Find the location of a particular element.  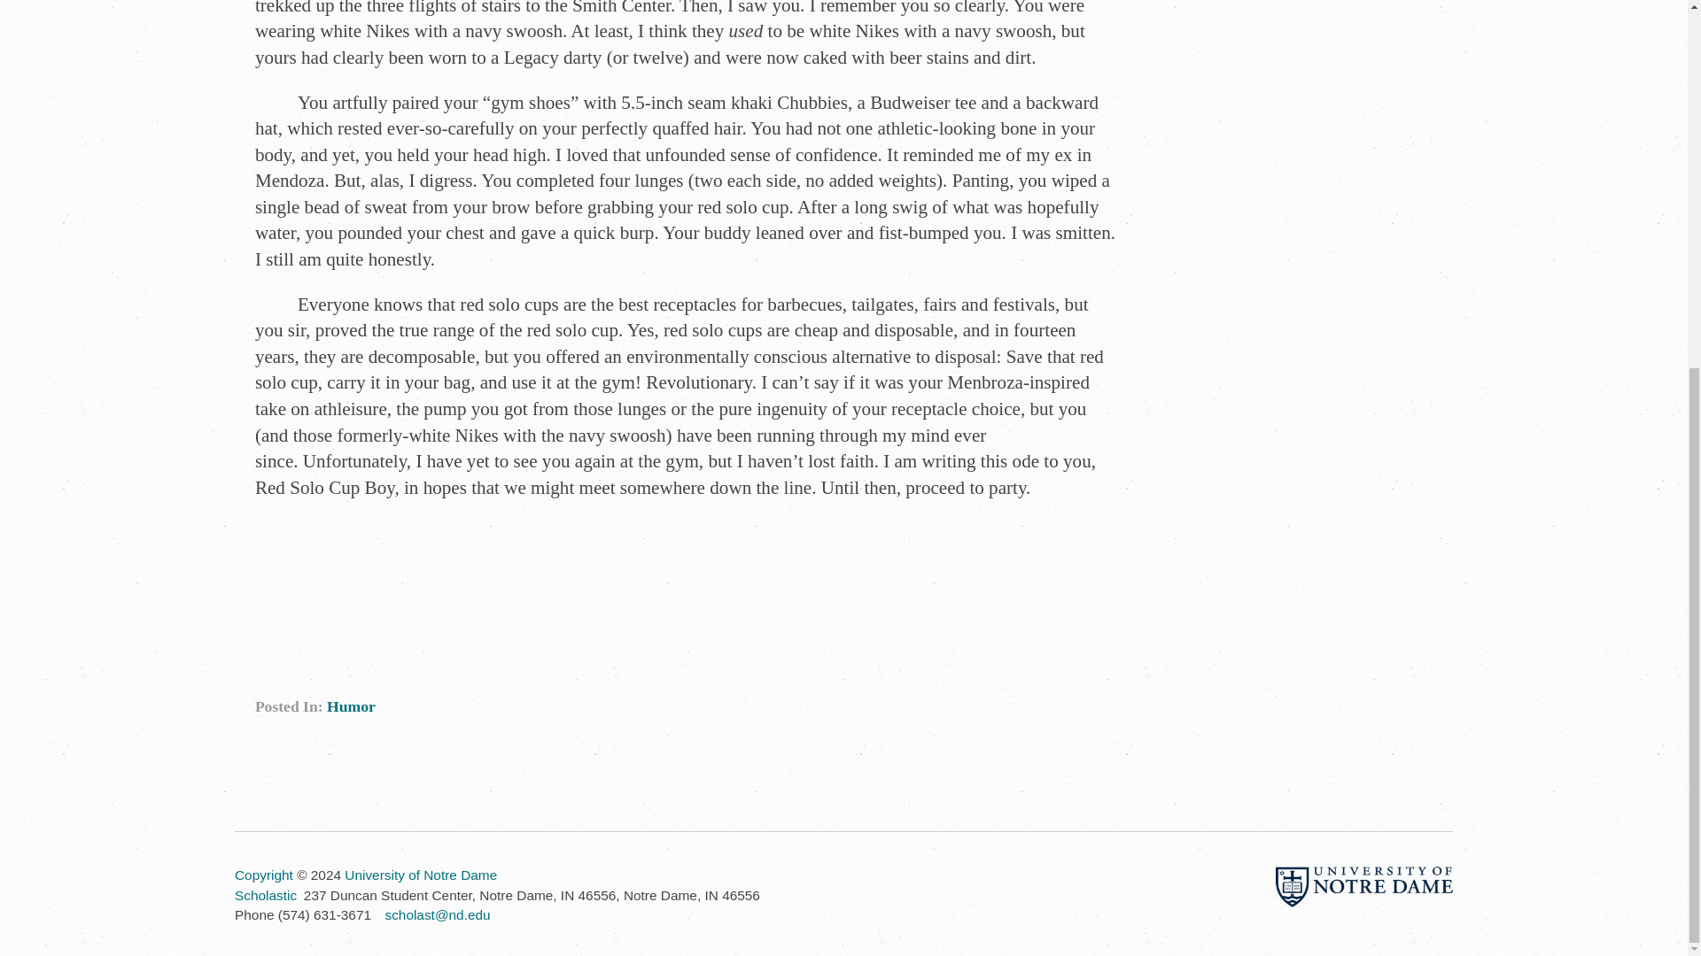

Scholastic is located at coordinates (265, 896).